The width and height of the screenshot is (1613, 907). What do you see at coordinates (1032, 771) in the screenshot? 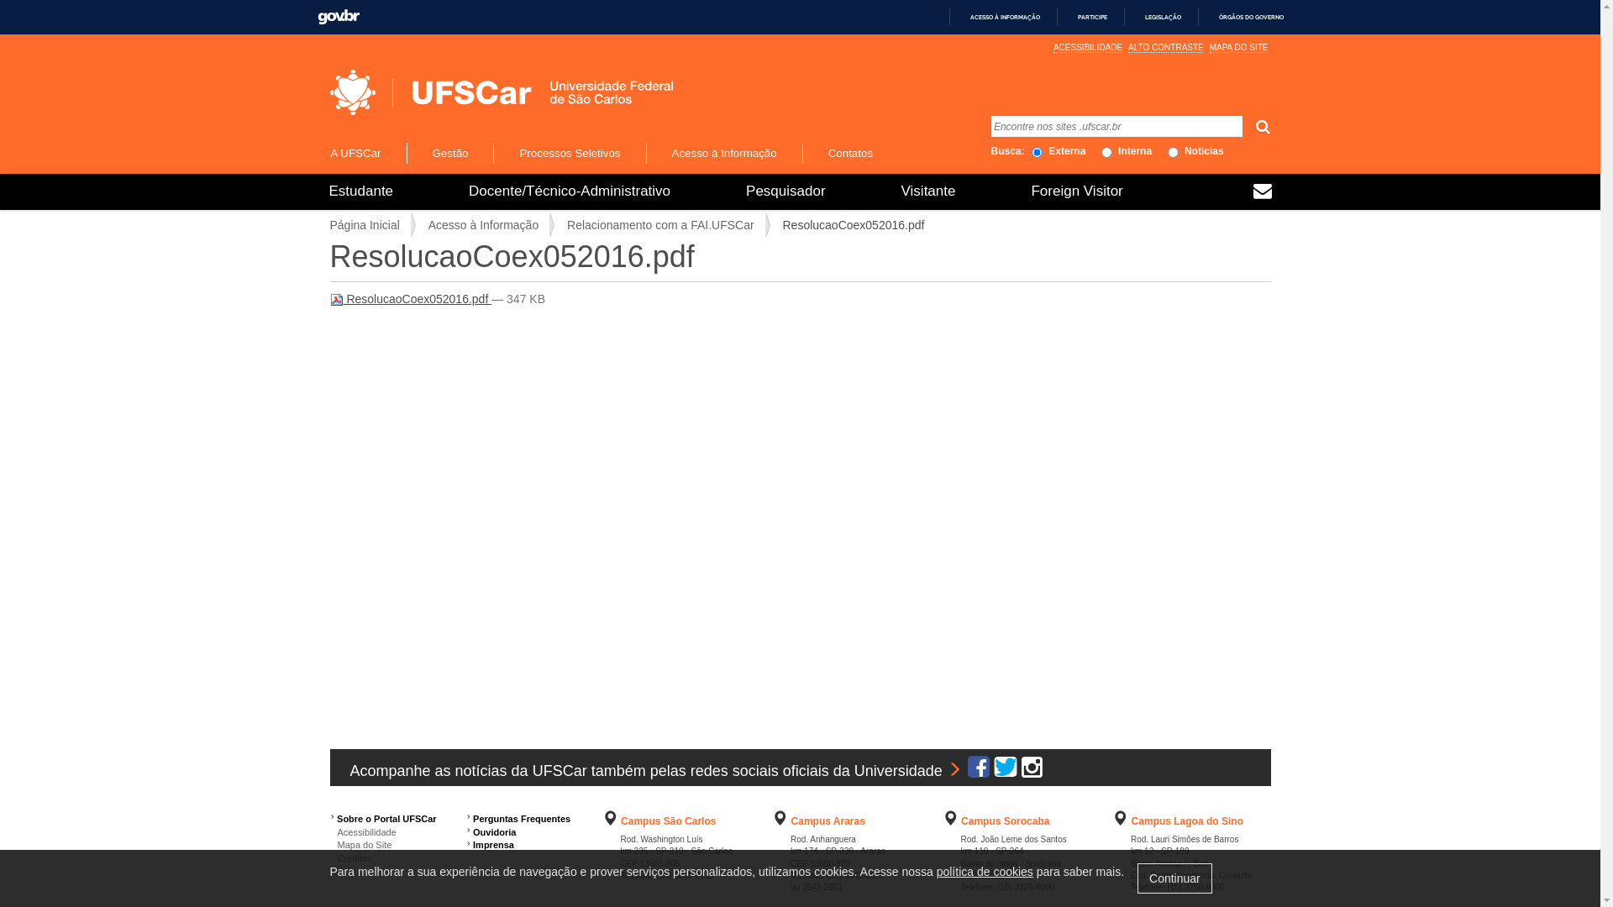
I see `Instagram UFSCar Oficial` at bounding box center [1032, 771].